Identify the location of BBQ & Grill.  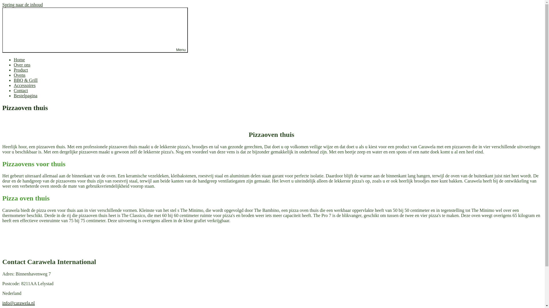
(26, 80).